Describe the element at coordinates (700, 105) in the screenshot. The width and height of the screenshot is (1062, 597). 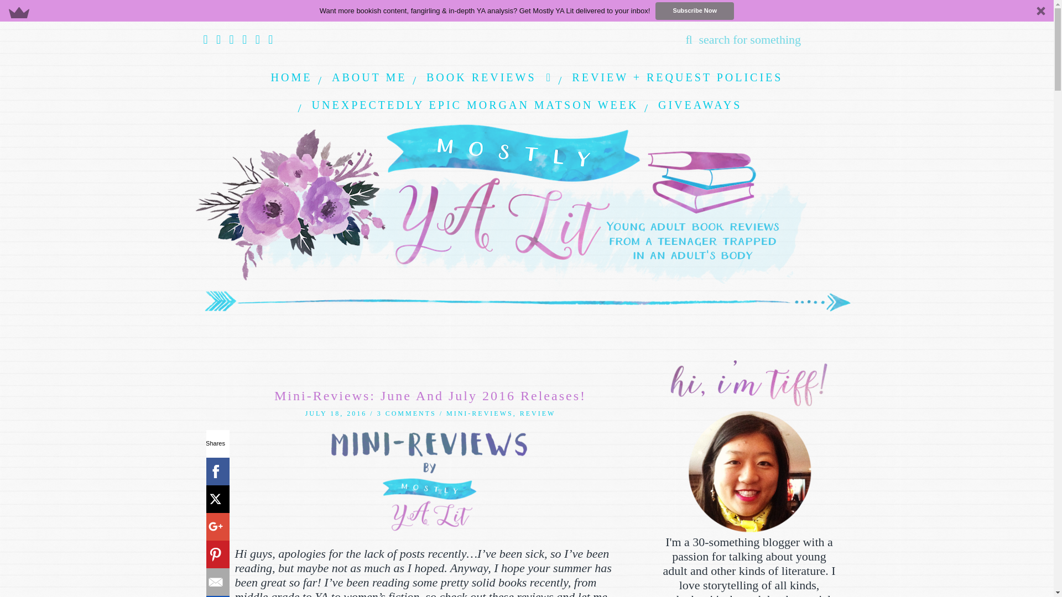
I see `GIVEAWAYS` at that location.